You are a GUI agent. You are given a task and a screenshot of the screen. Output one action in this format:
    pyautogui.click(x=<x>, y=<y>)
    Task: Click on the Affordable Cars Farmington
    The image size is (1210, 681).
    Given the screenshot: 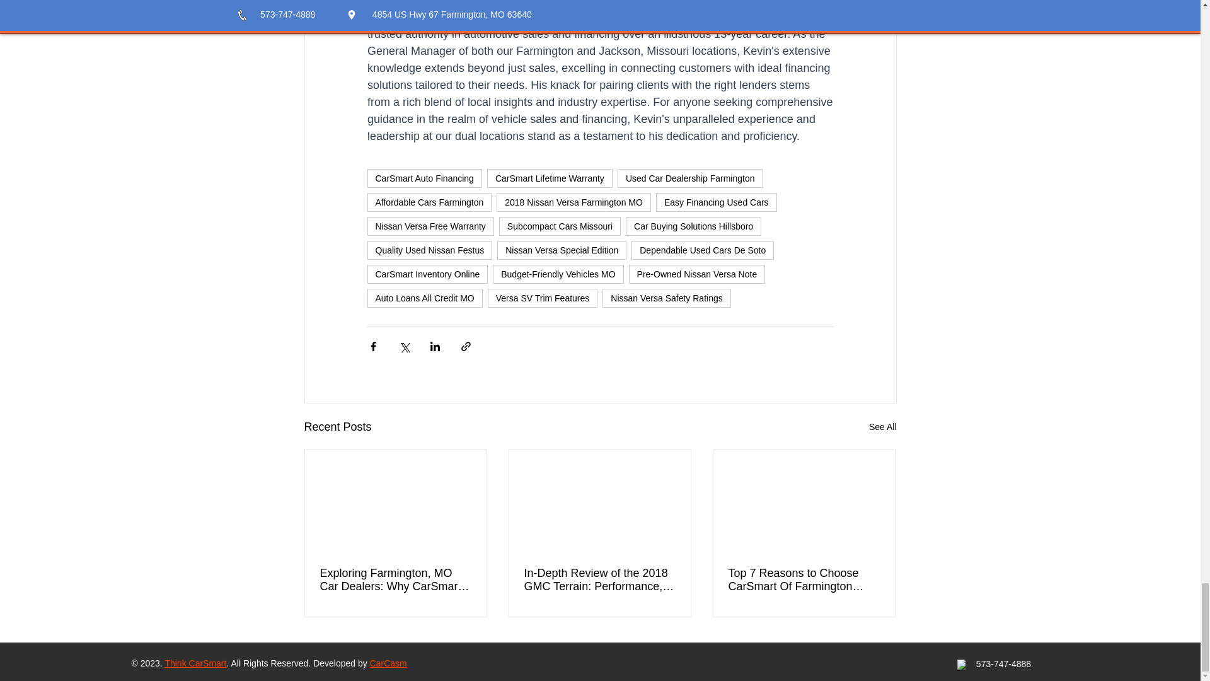 What is the action you would take?
    pyautogui.click(x=429, y=202)
    